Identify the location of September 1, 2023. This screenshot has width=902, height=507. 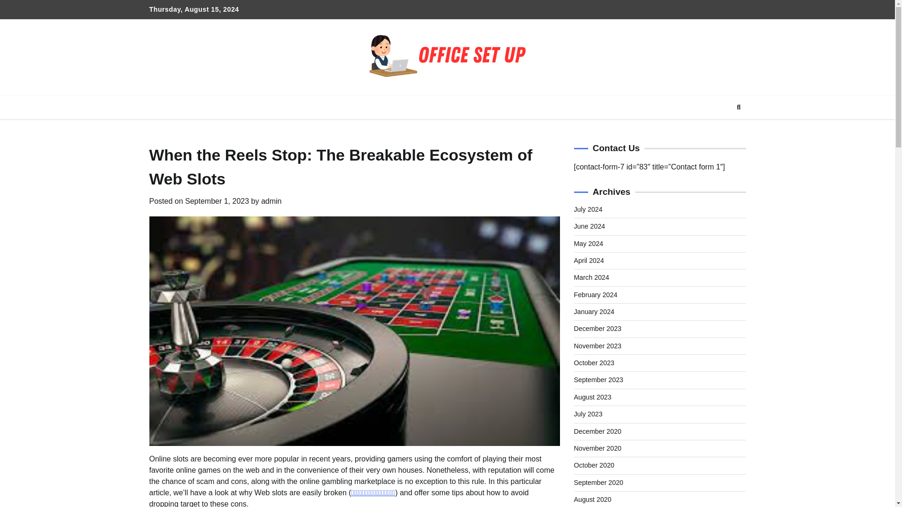
(217, 201).